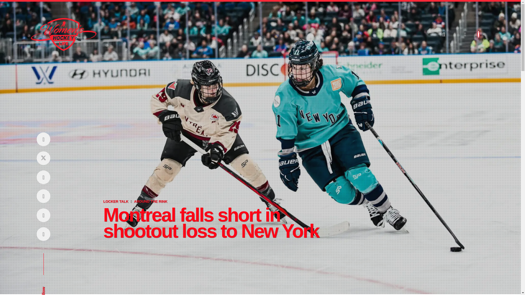  What do you see at coordinates (43, 196) in the screenshot?
I see `YouTube` at bounding box center [43, 196].